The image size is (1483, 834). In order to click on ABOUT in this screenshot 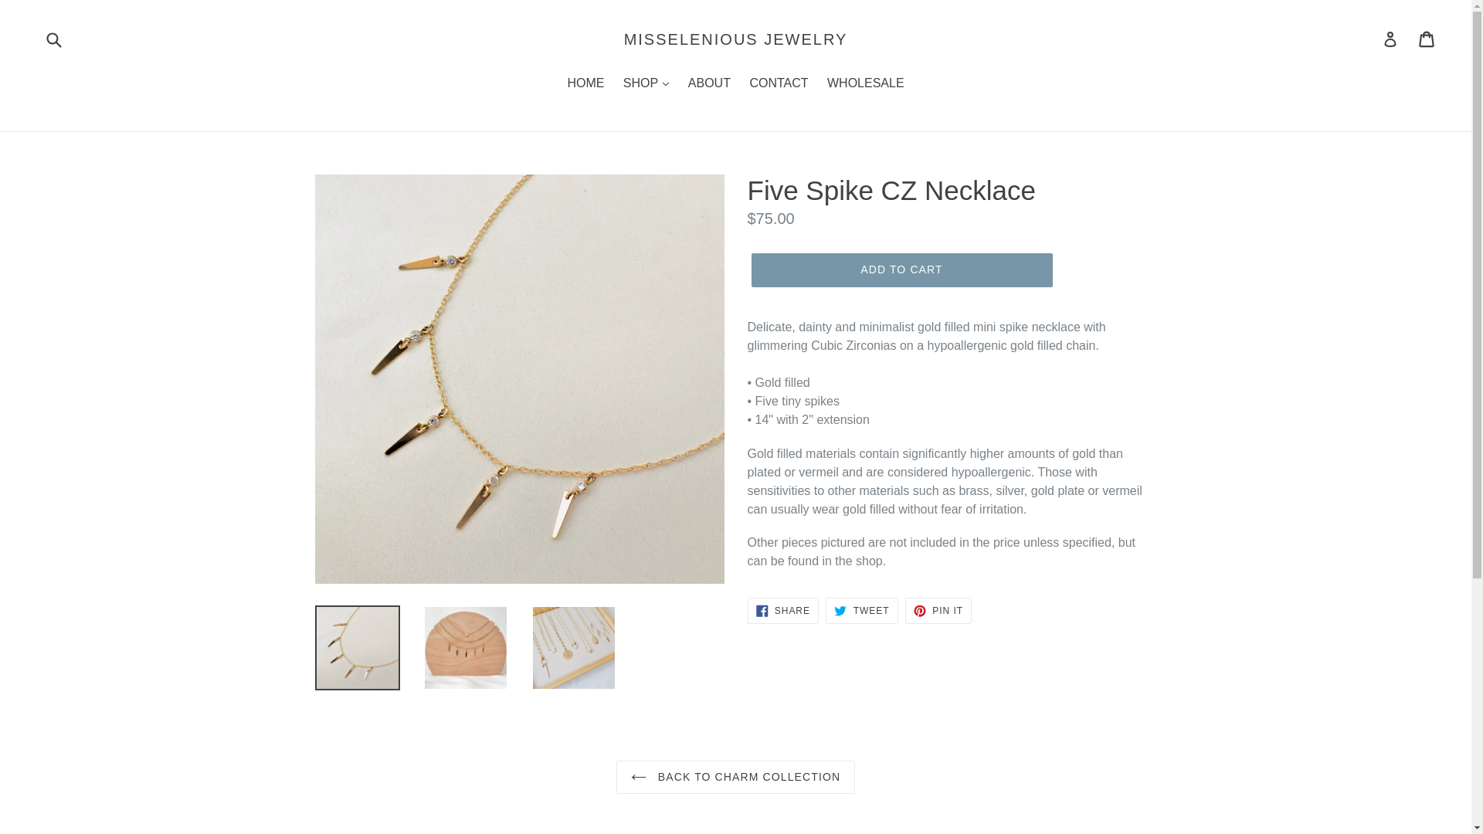, I will do `click(709, 85)`.